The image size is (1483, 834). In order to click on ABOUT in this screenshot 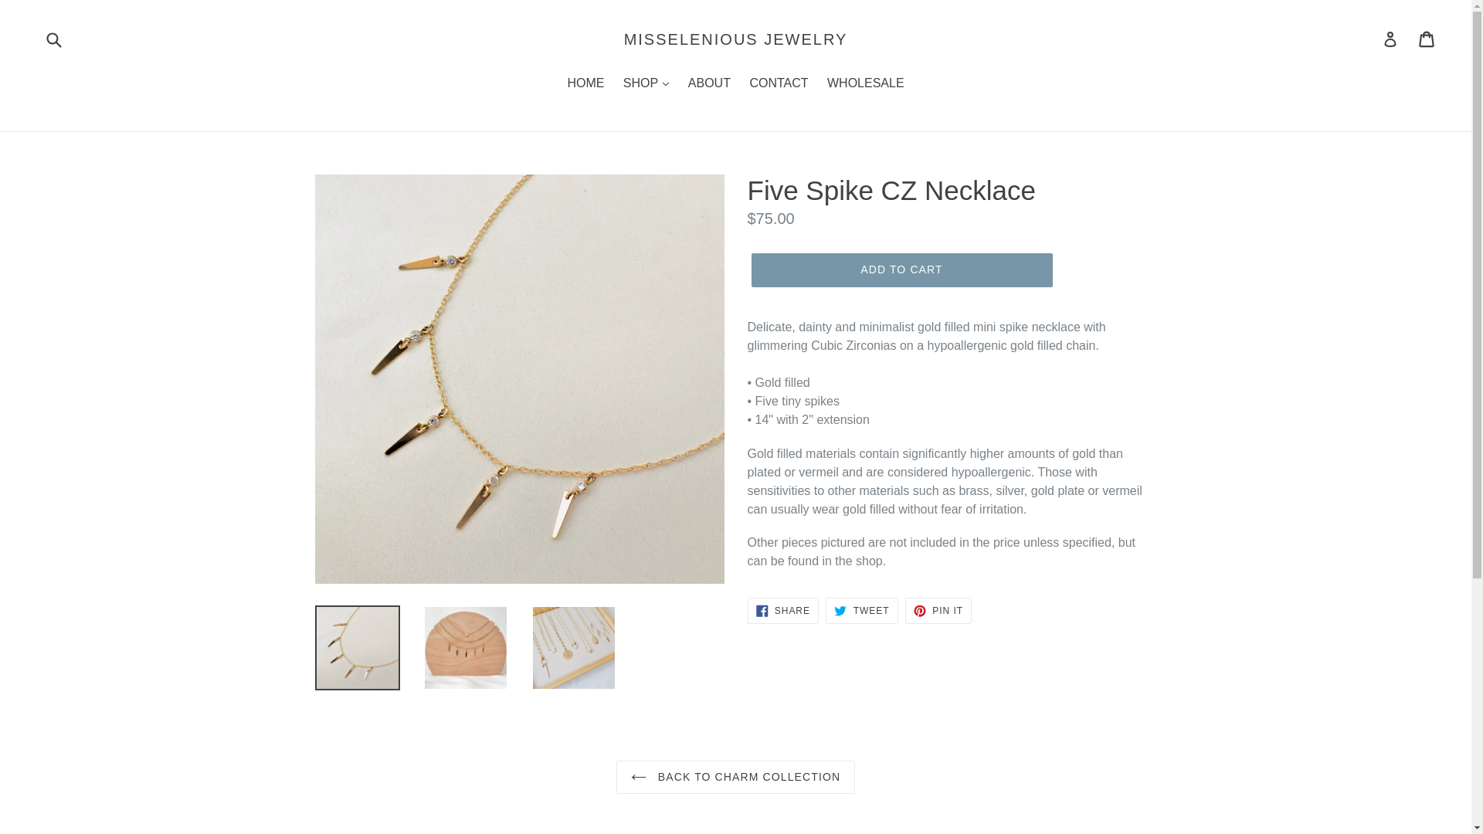, I will do `click(709, 85)`.